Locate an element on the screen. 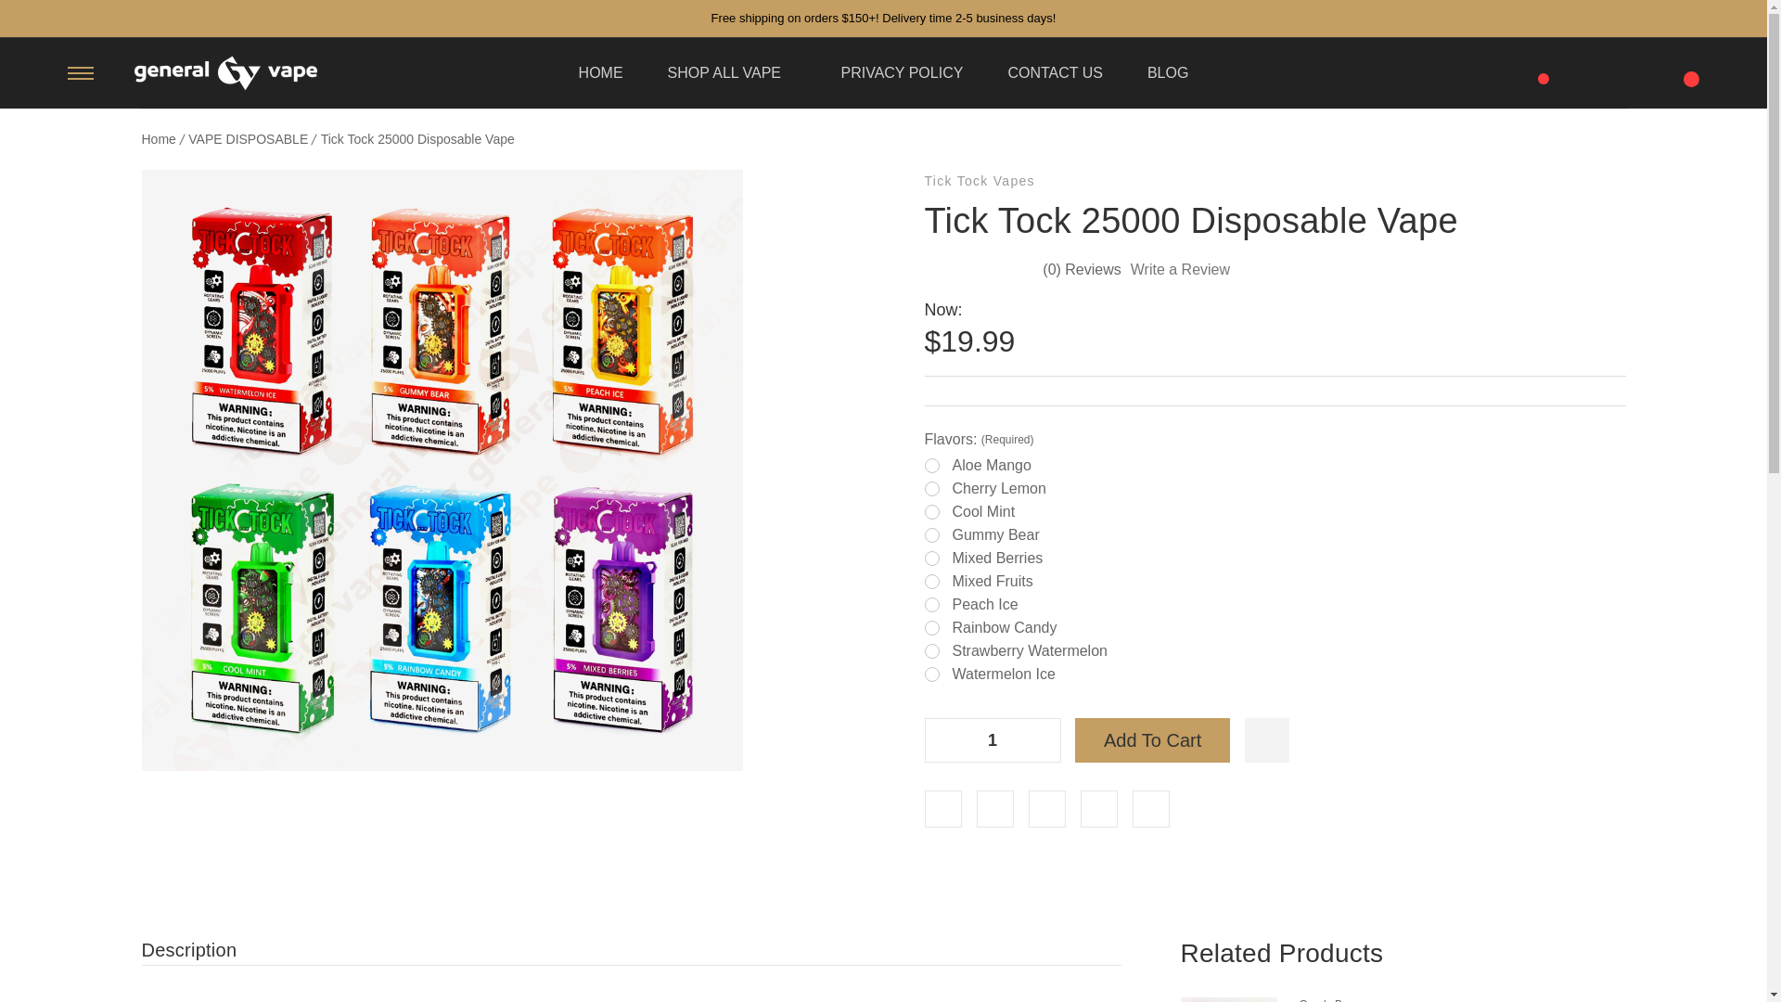  1 is located at coordinates (993, 740).